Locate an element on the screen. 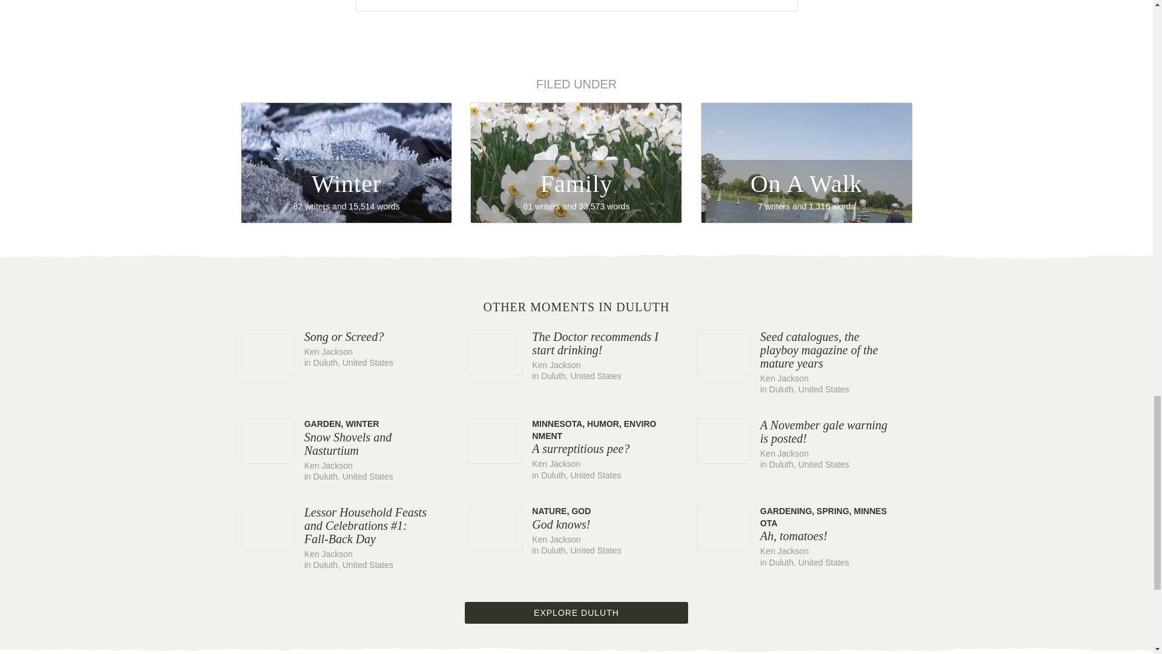 The width and height of the screenshot is (1162, 654). OTHER MOMENTS IN DULUTH is located at coordinates (349, 350).